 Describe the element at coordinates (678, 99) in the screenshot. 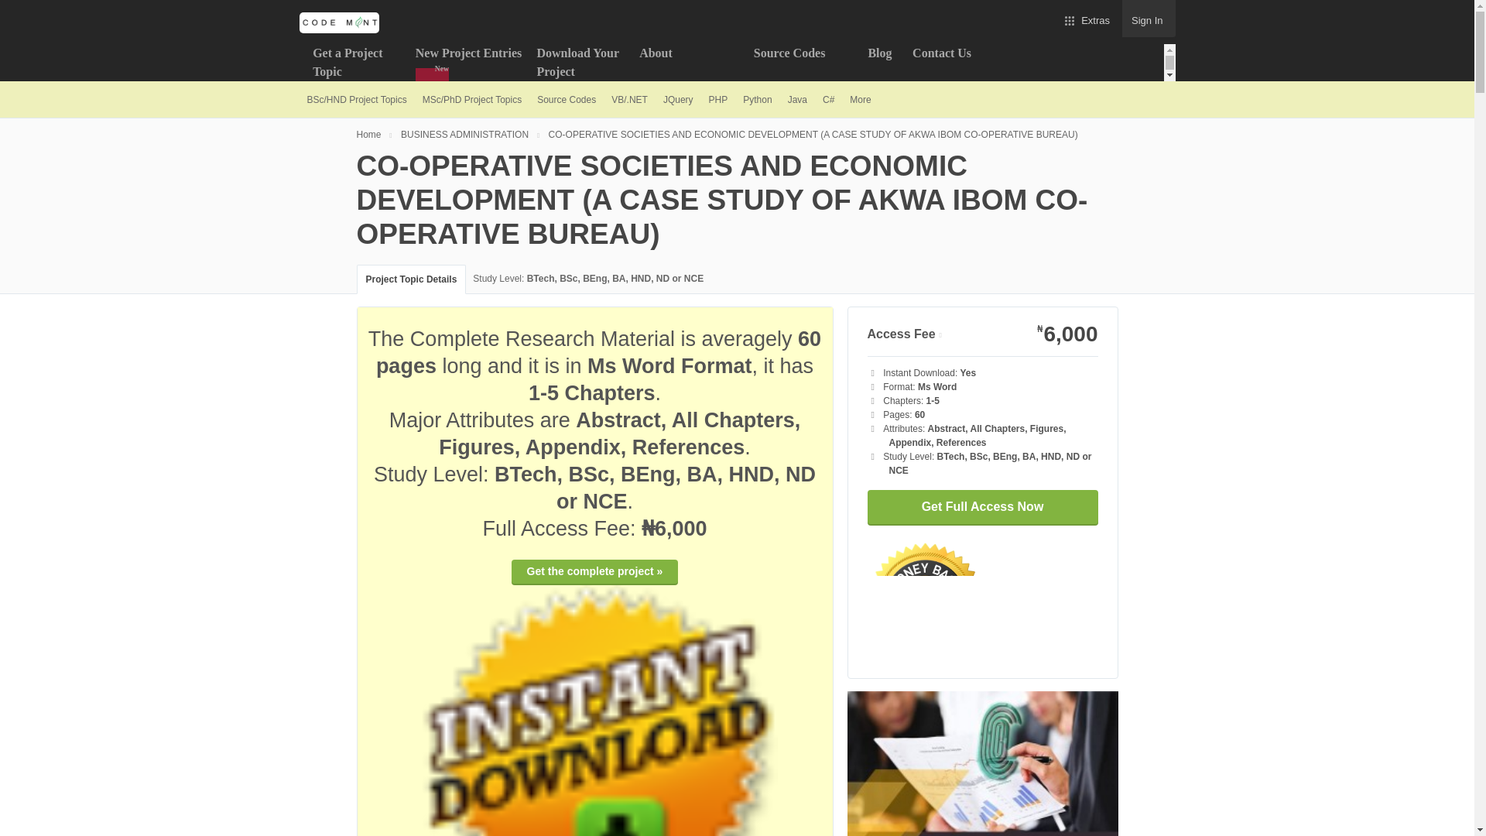

I see `JQuery` at that location.